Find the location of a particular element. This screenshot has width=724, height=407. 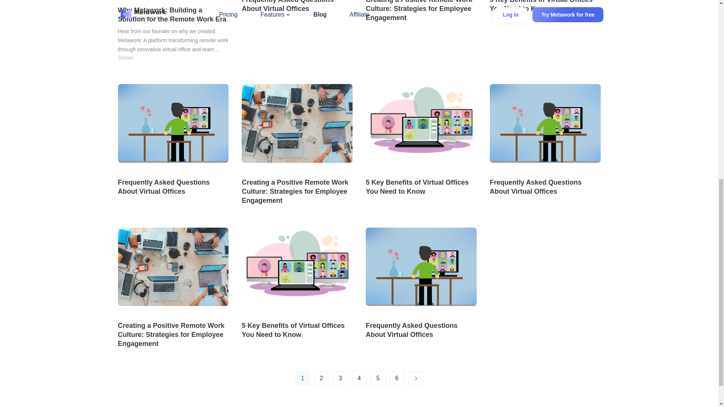

Frequently Asked Questions About Virtual Offices is located at coordinates (545, 187).